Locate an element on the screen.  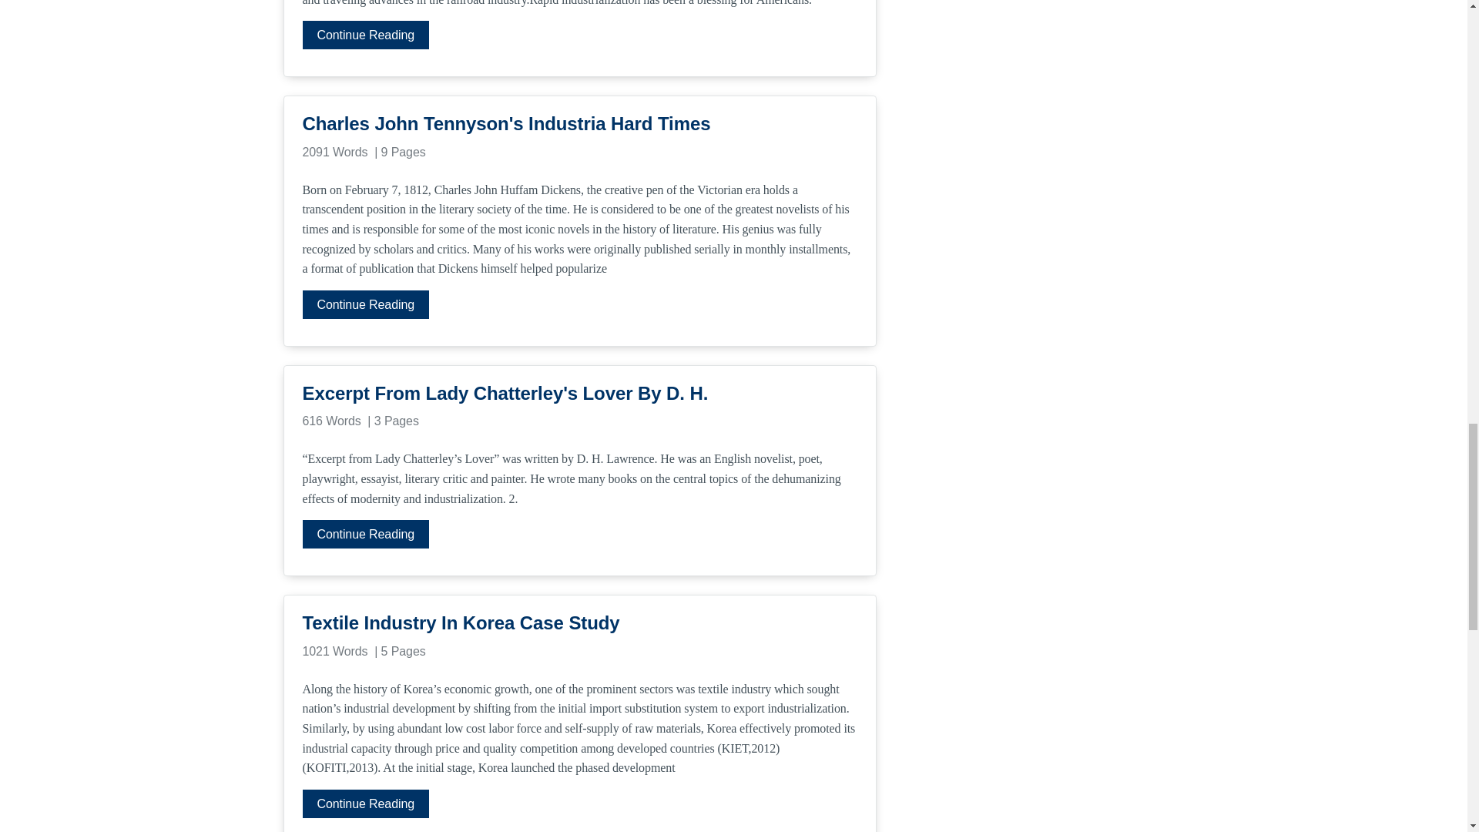
Continue Reading is located at coordinates (365, 304).